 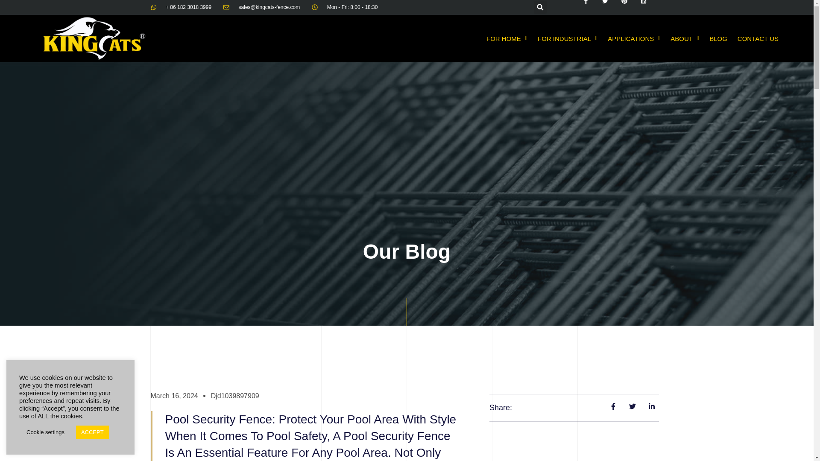 What do you see at coordinates (507, 38) in the screenshot?
I see `FOR HOME` at bounding box center [507, 38].